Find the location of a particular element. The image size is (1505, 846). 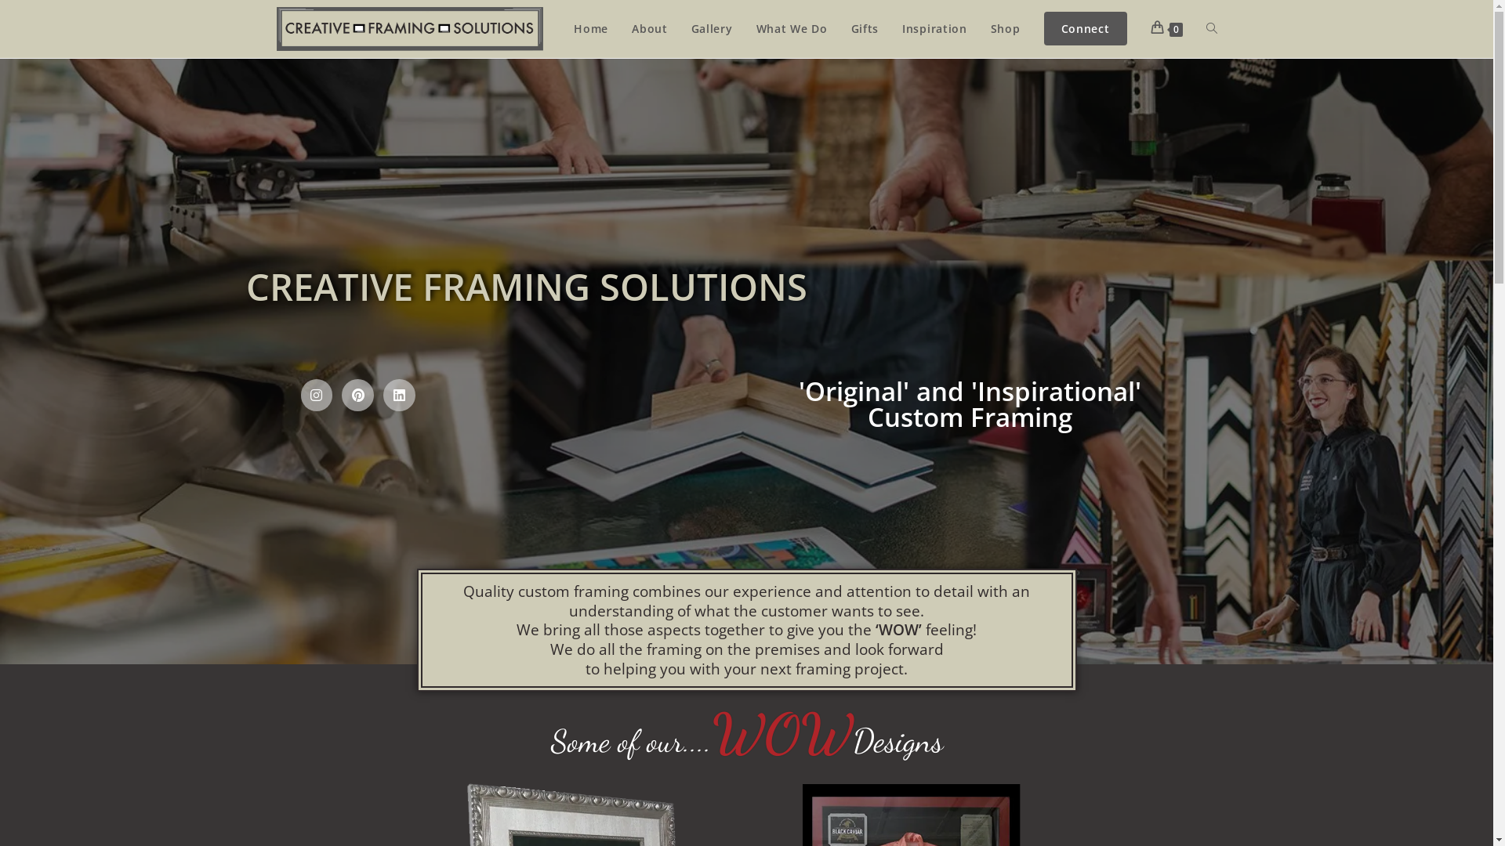

Inspiration is located at coordinates (934, 29).